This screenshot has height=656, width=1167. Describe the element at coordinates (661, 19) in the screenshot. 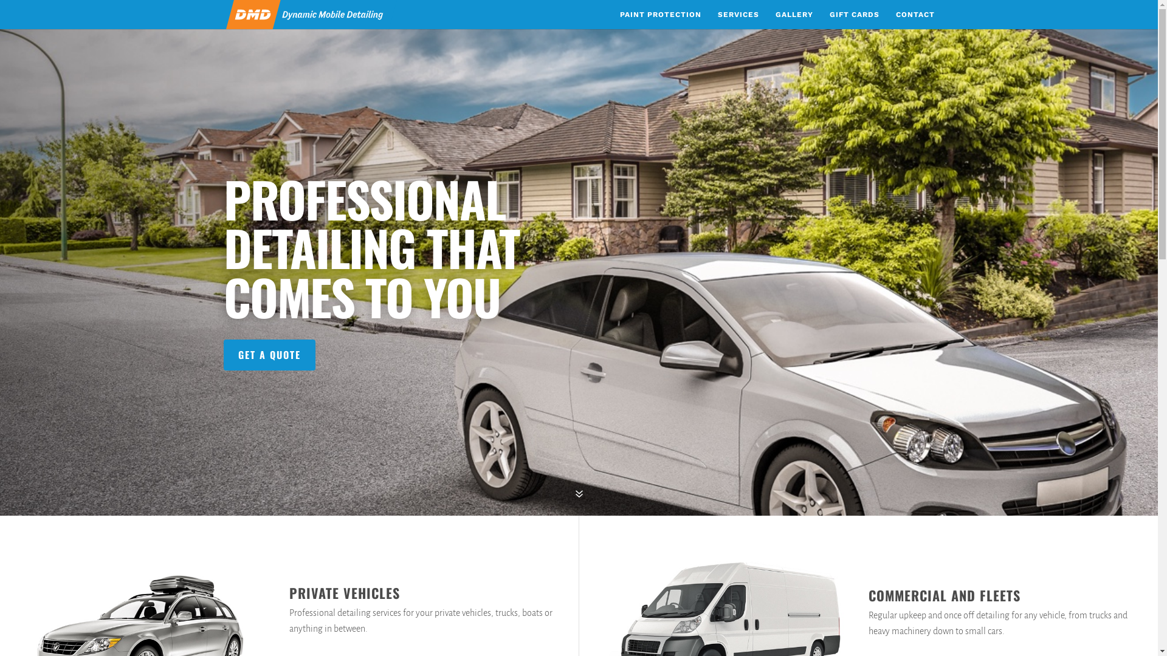

I see `PAINT PROTECTION` at that location.